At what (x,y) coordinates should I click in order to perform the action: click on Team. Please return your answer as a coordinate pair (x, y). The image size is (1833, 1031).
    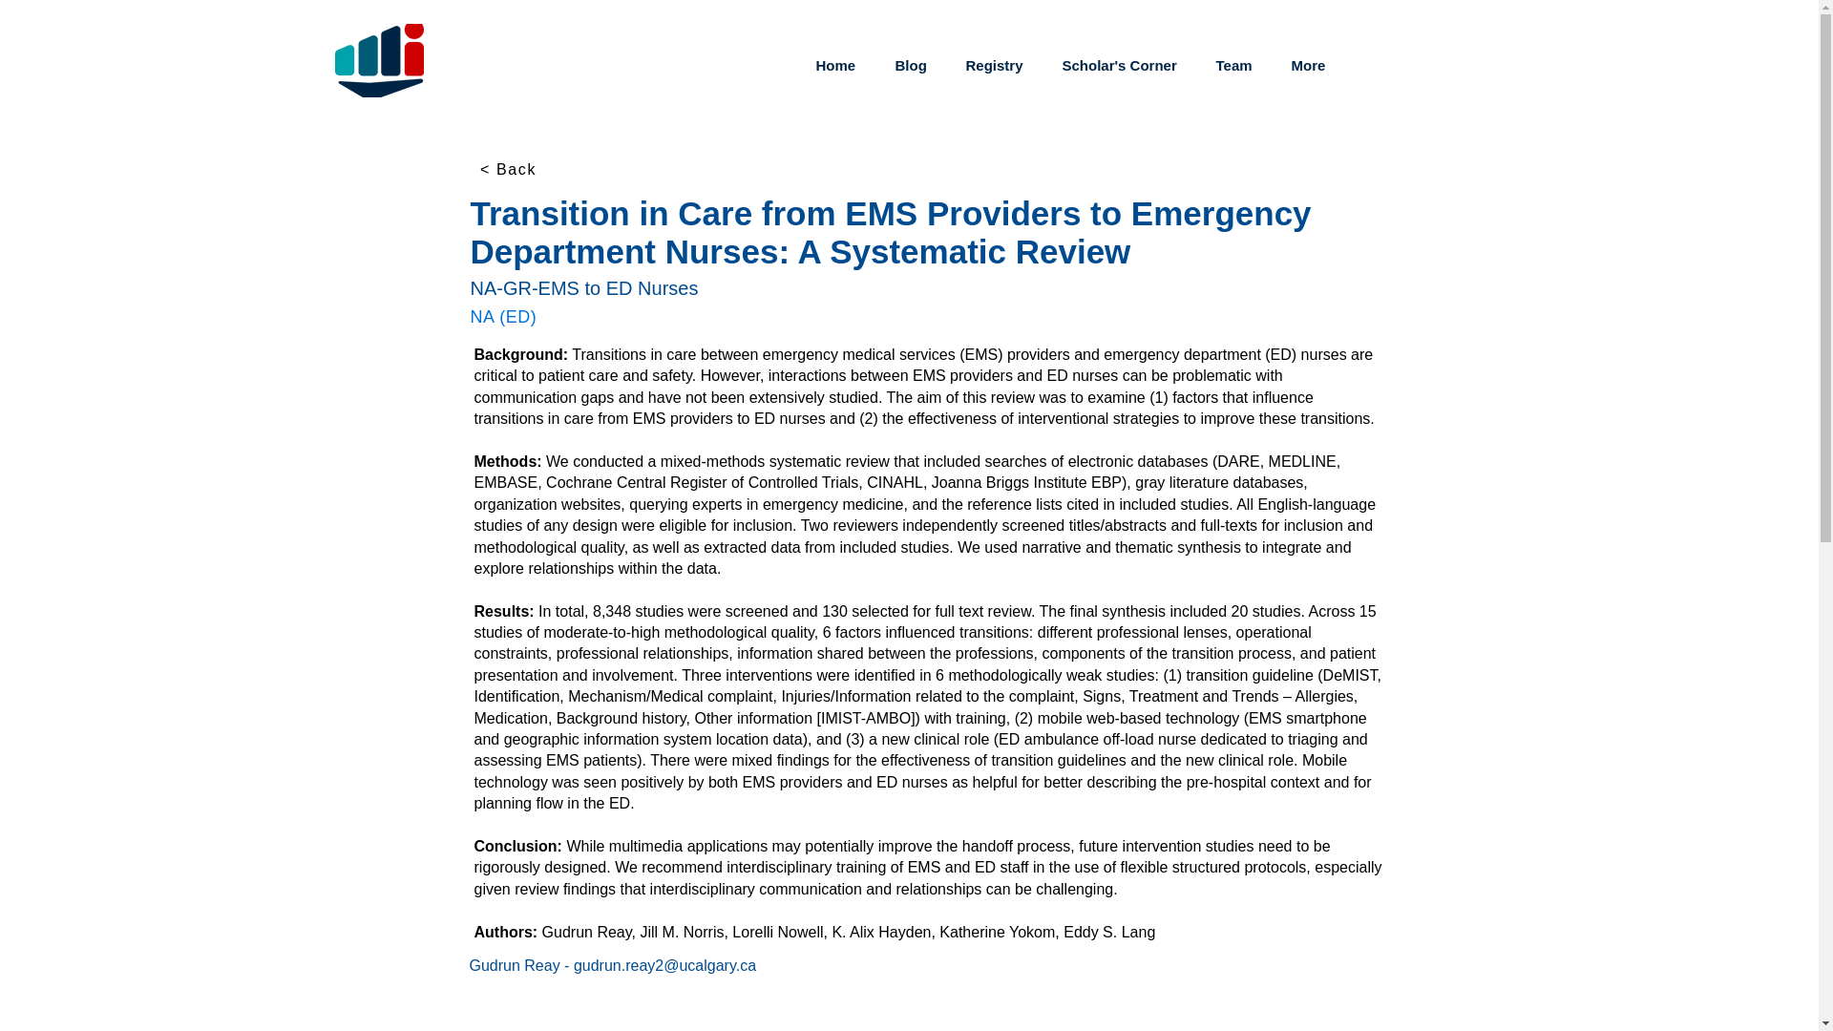
    Looking at the image, I should click on (1237, 65).